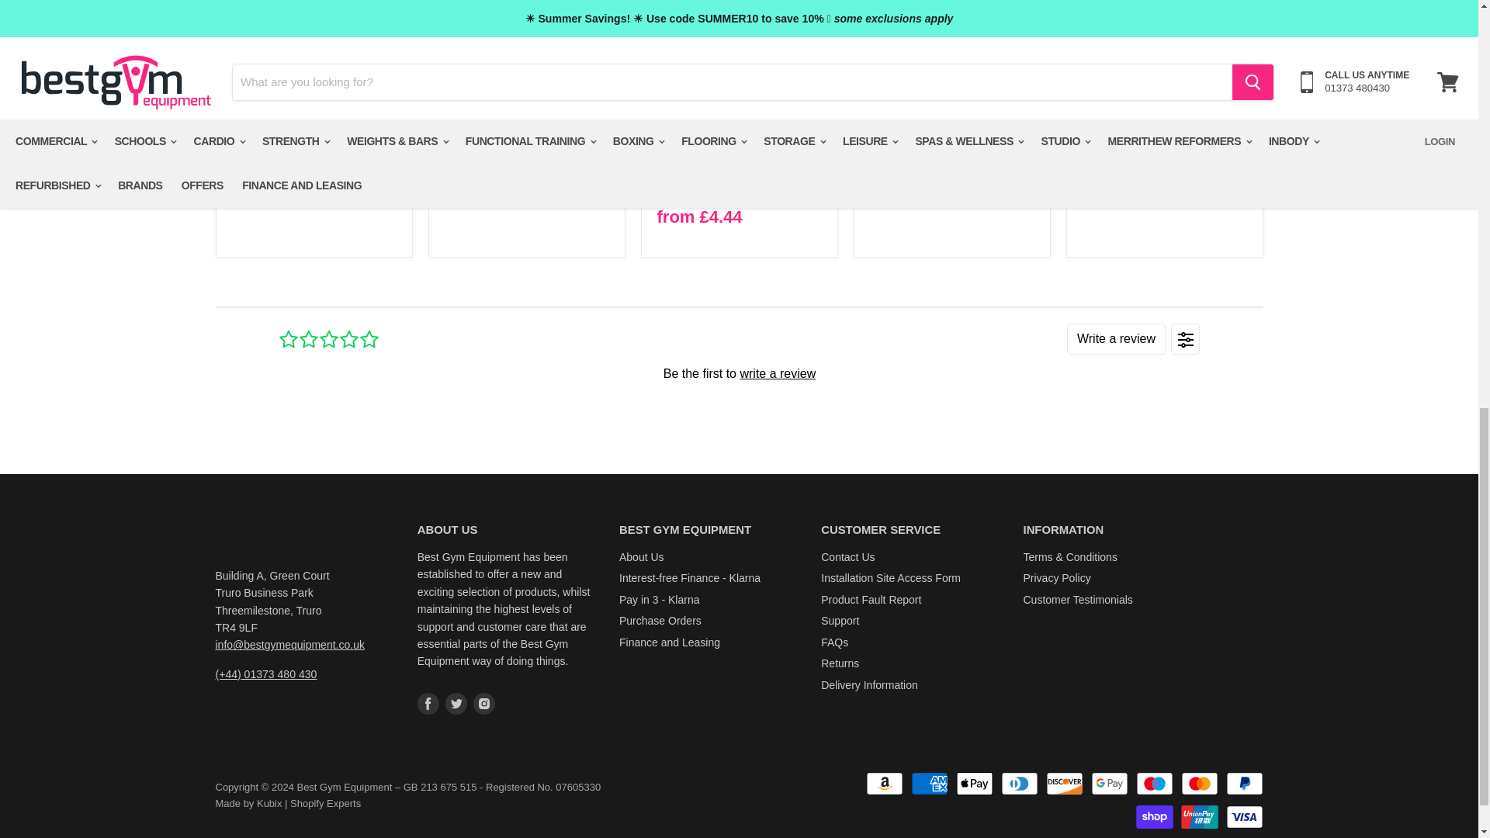  Describe the element at coordinates (484, 703) in the screenshot. I see `Instagram` at that location.